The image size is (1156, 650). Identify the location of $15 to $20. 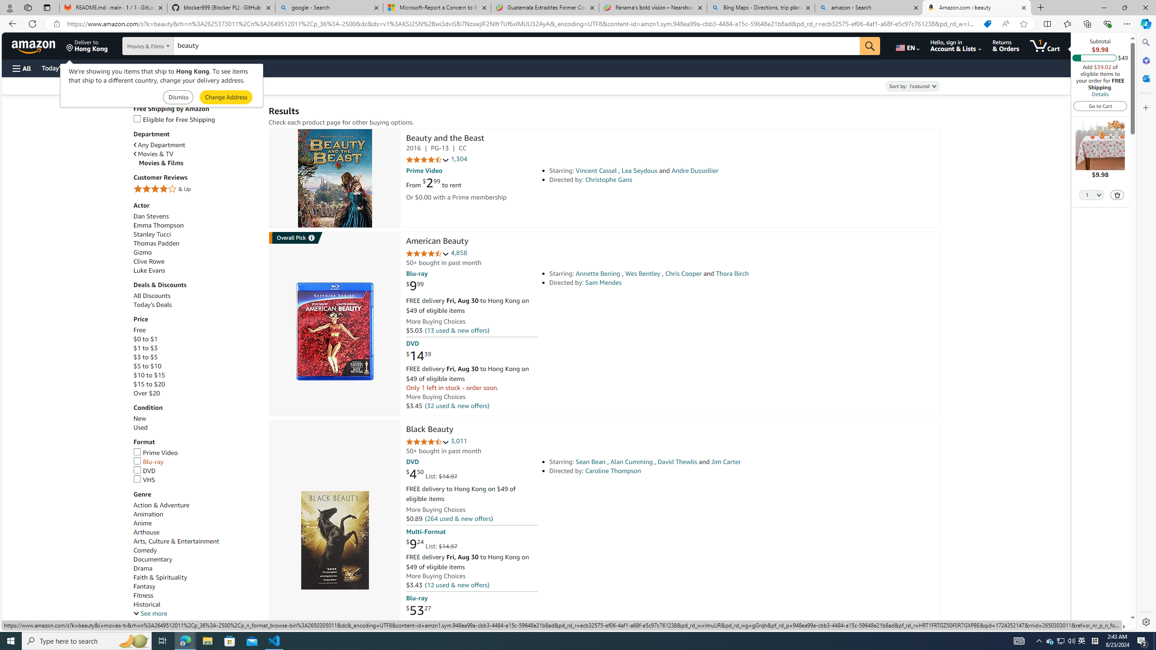
(196, 384).